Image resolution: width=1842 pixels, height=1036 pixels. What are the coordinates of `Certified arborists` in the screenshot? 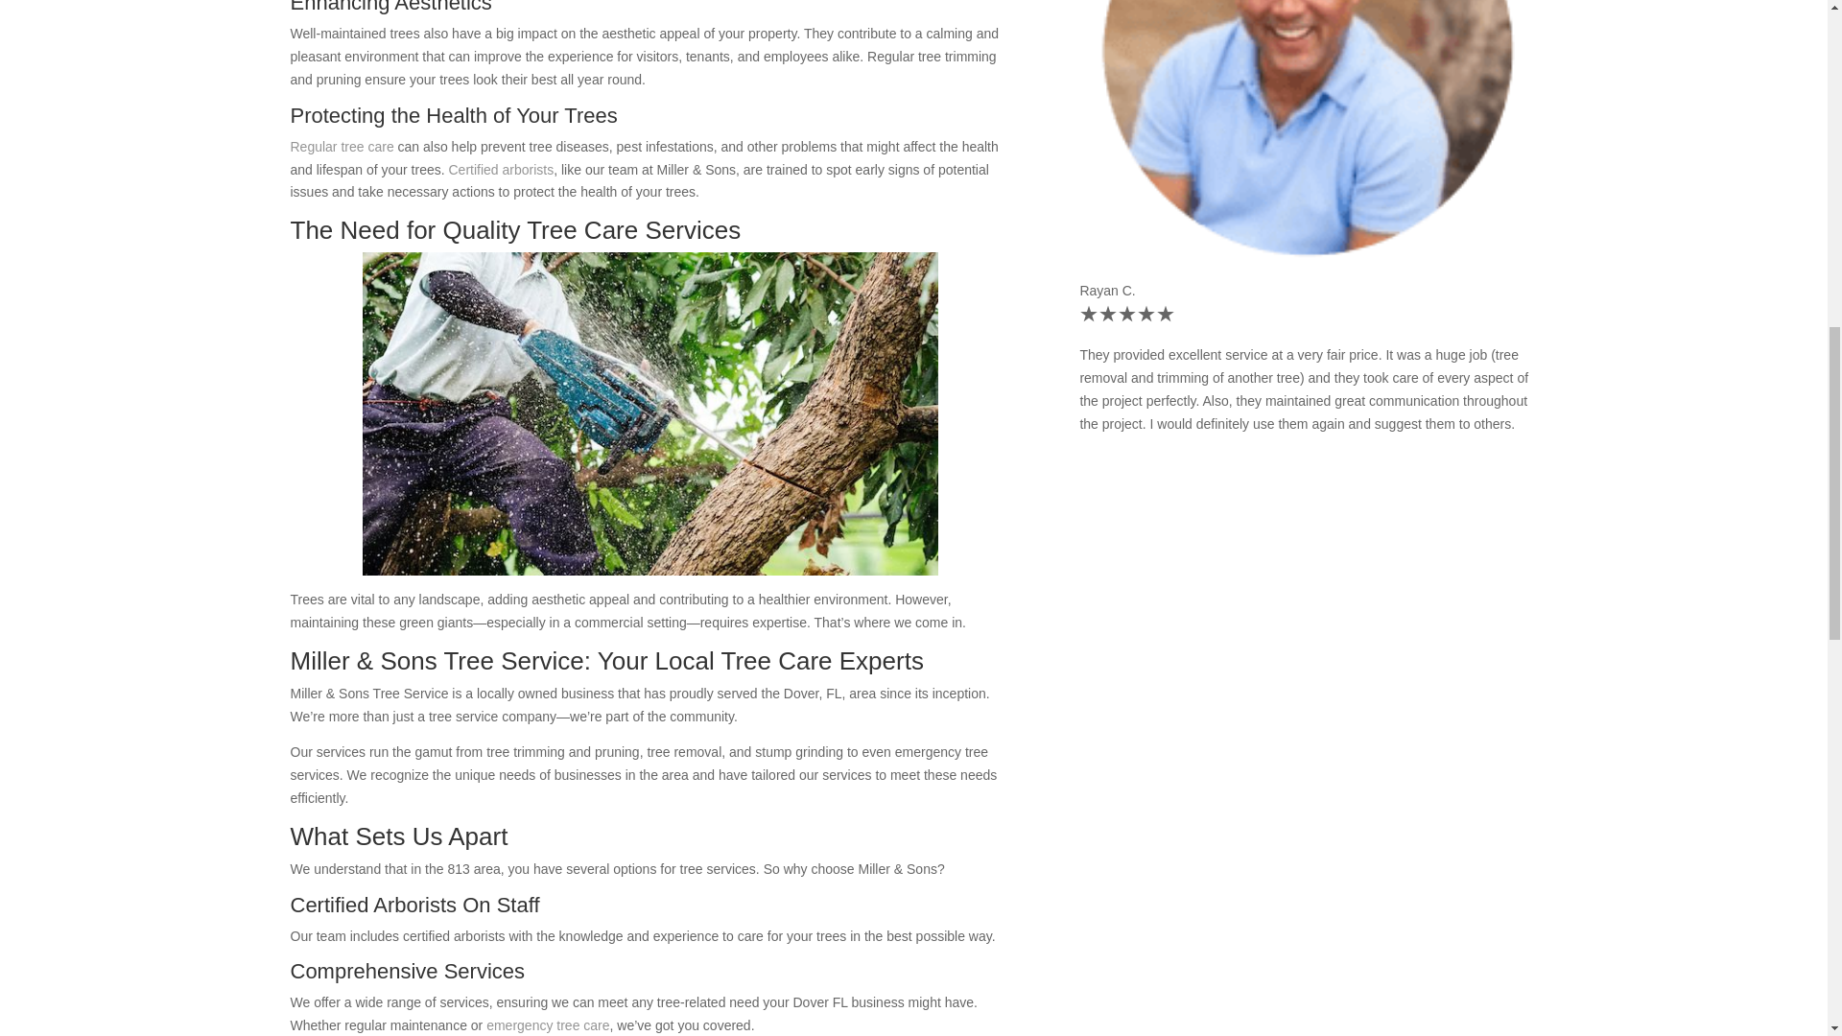 It's located at (501, 169).